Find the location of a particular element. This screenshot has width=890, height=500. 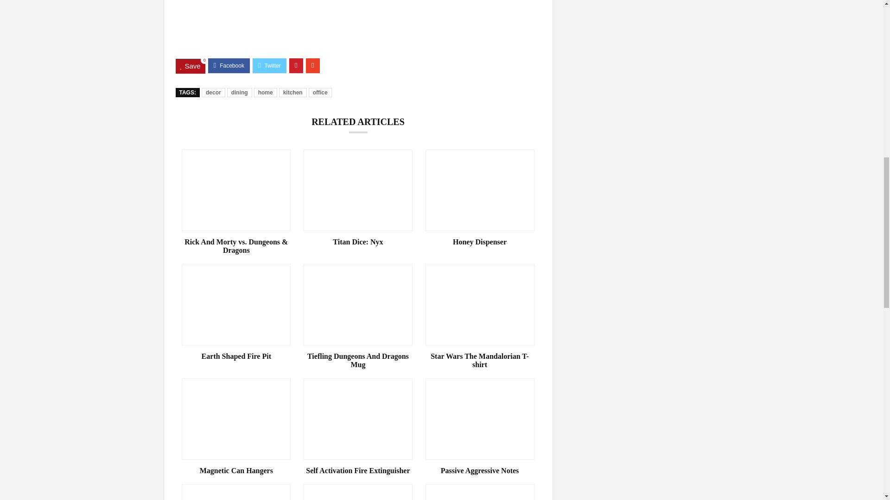

kitchen is located at coordinates (293, 93).